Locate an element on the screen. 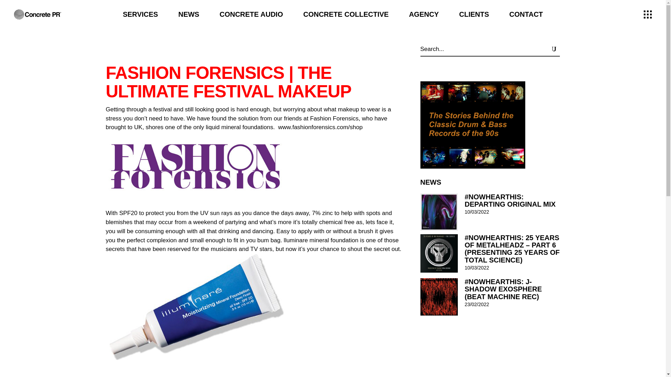 This screenshot has height=377, width=671. SERVICES is located at coordinates (140, 14).